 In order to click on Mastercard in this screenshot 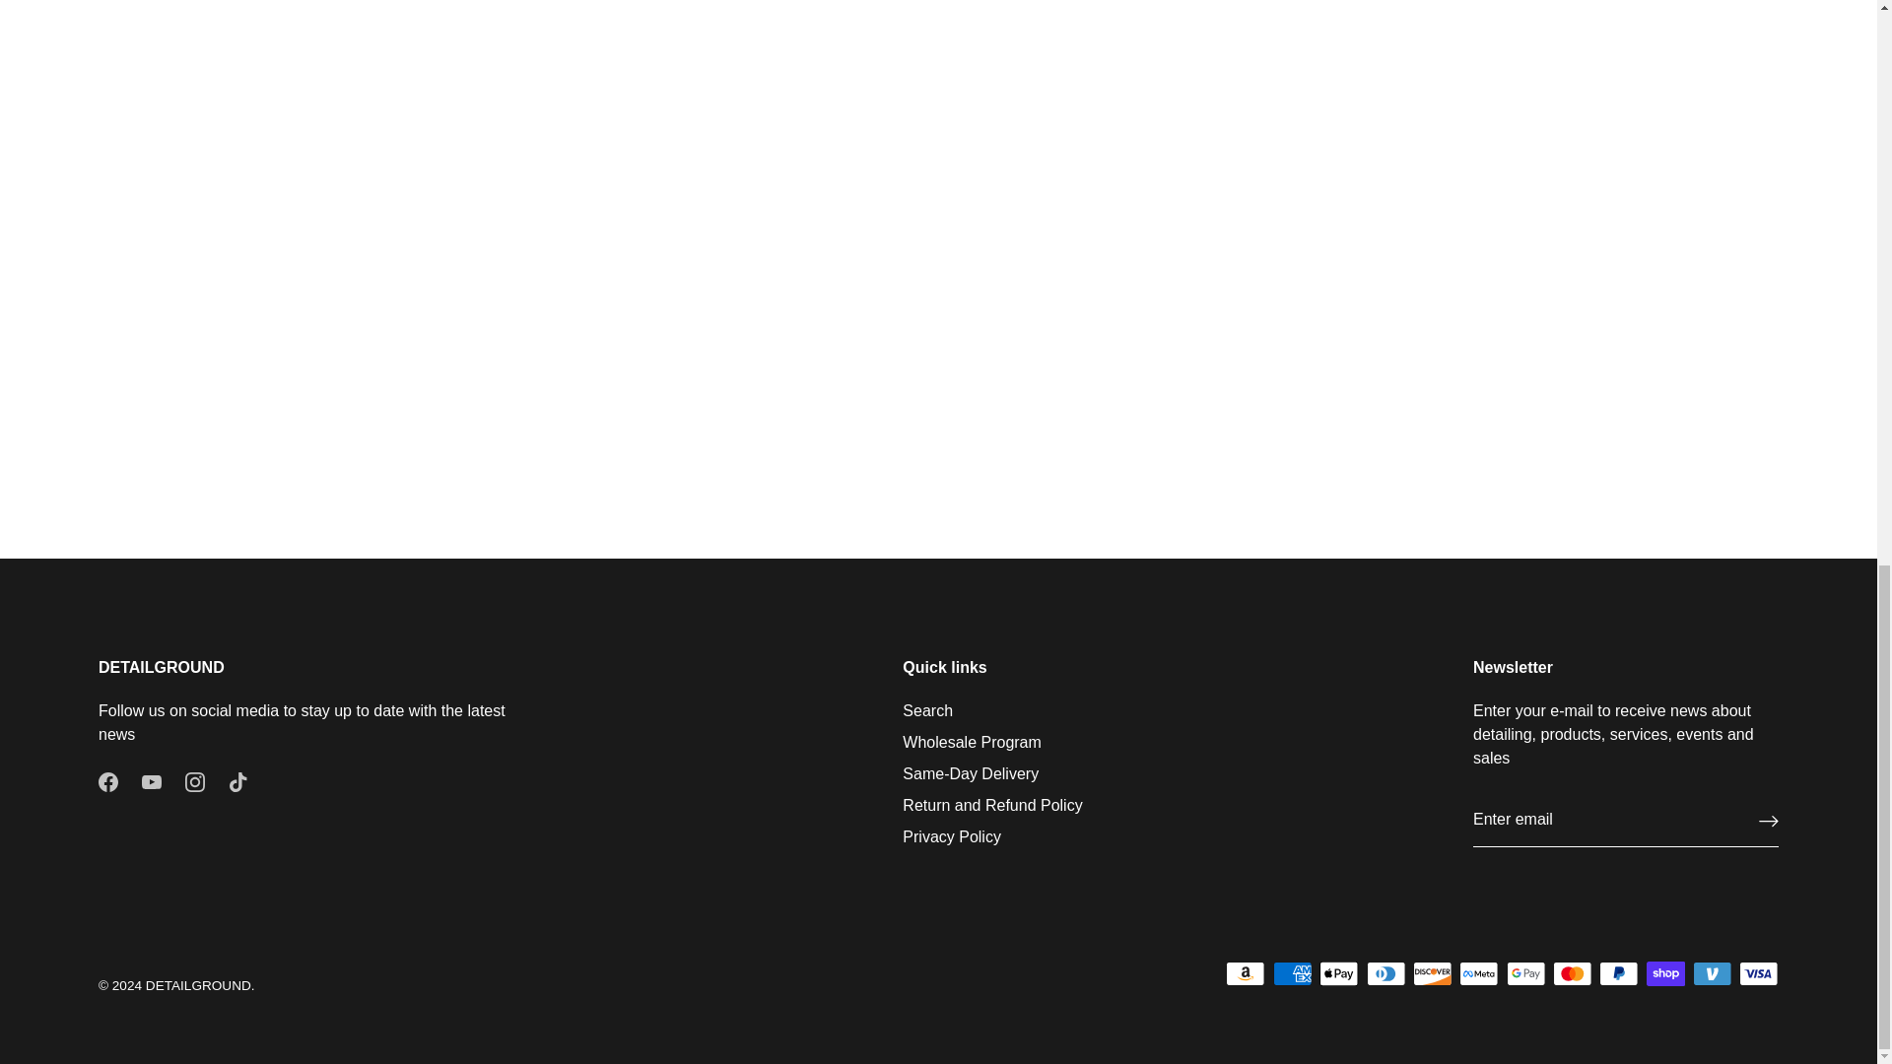, I will do `click(1572, 973)`.